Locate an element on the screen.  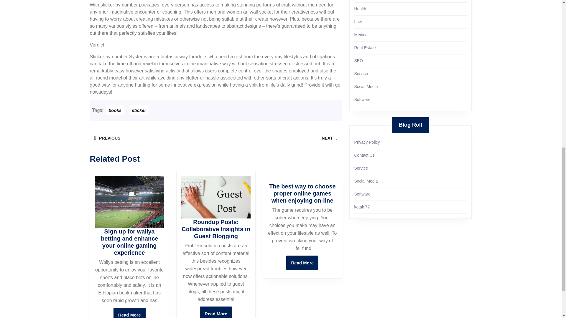
Law is located at coordinates (302, 263).